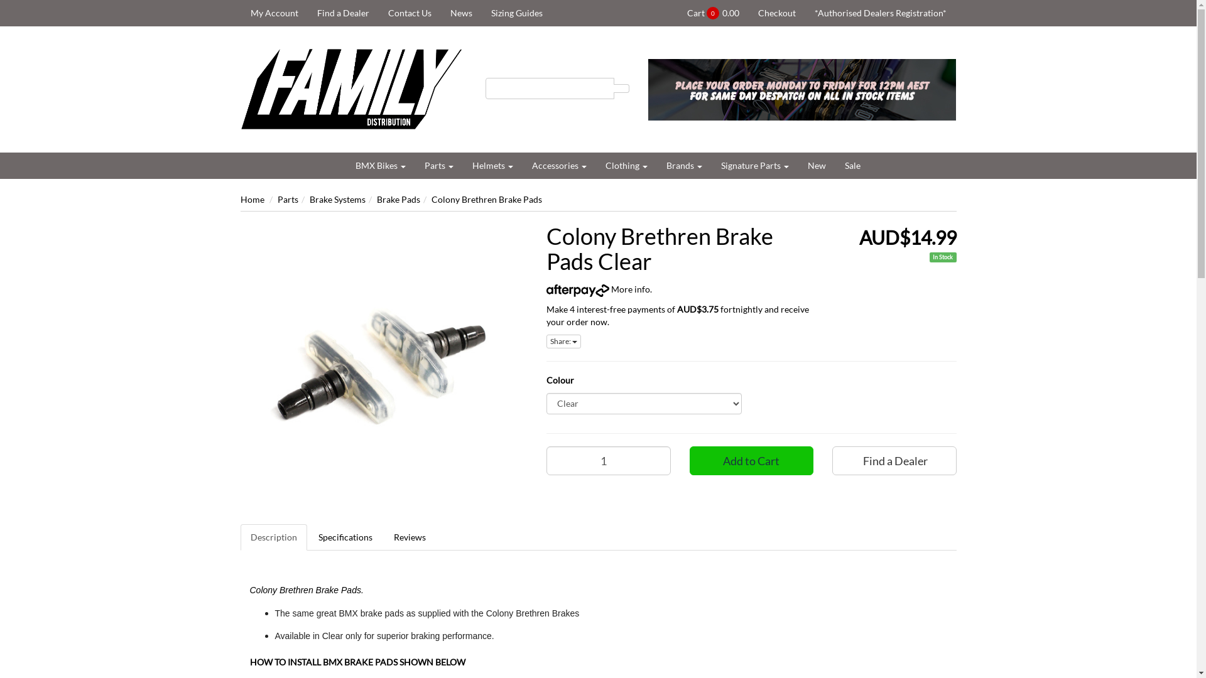 The image size is (1206, 678). What do you see at coordinates (559, 166) in the screenshot?
I see `Accessories` at bounding box center [559, 166].